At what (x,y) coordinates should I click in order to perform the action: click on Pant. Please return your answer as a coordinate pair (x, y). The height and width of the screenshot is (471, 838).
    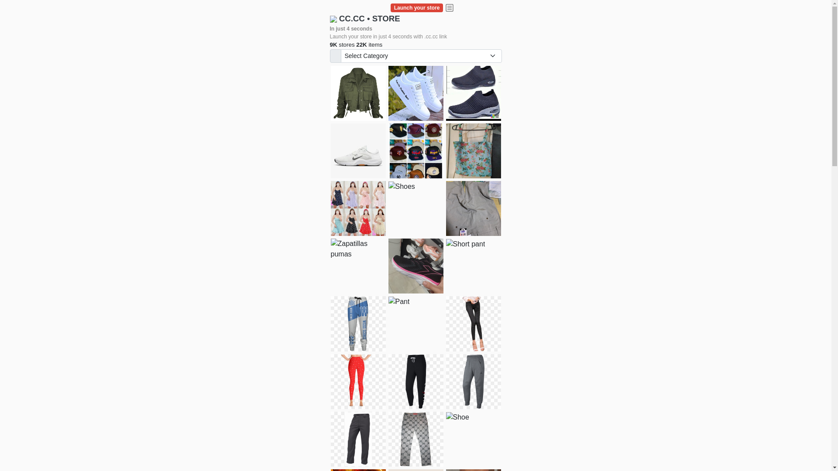
    Looking at the image, I should click on (474, 382).